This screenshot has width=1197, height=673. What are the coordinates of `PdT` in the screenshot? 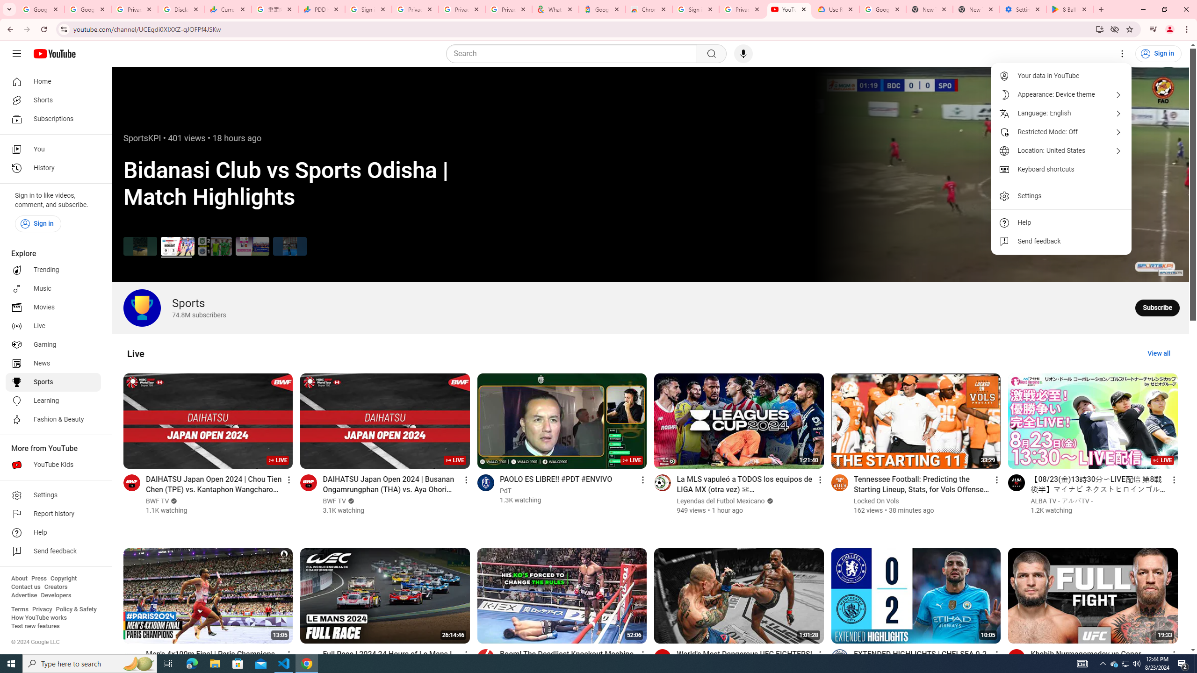 It's located at (505, 491).